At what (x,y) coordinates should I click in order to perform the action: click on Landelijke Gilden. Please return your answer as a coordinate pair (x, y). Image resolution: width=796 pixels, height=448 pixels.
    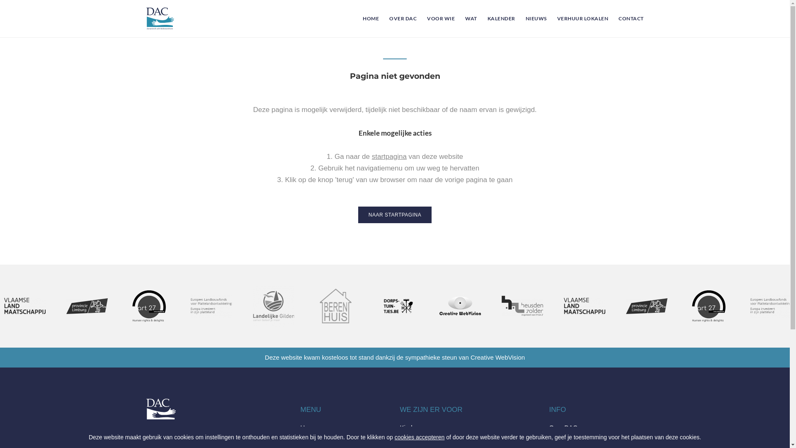
    Looking at the image, I should click on (336, 306).